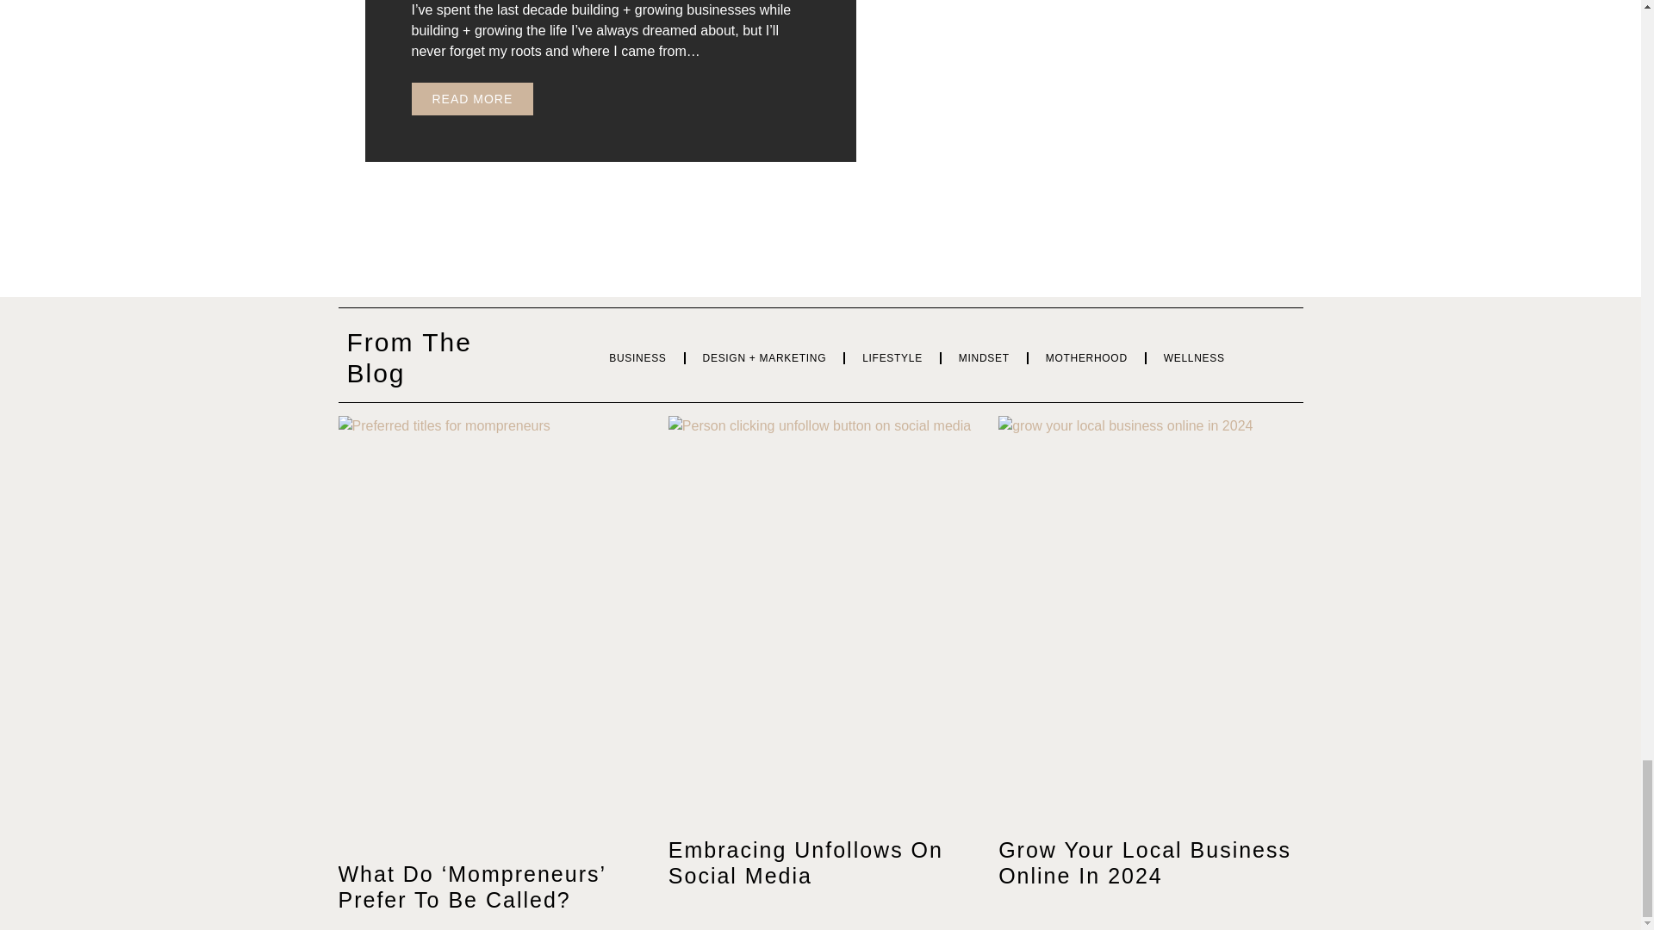 This screenshot has height=930, width=1654. What do you see at coordinates (637, 358) in the screenshot?
I see `BUSINESS` at bounding box center [637, 358].